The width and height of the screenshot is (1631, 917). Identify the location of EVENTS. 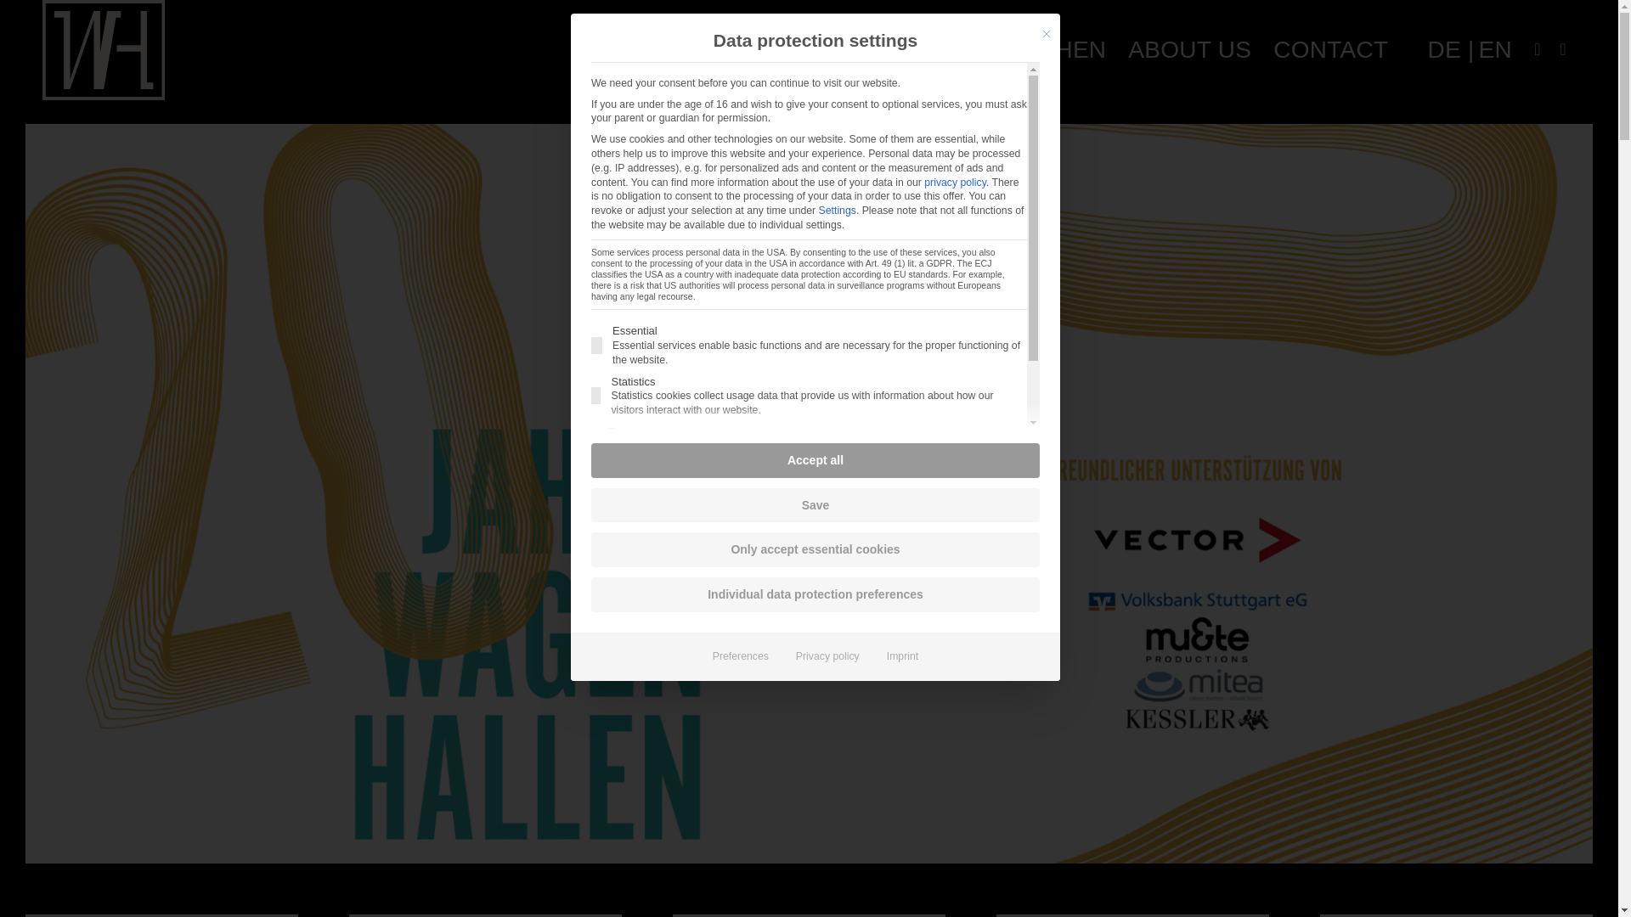
(817, 49).